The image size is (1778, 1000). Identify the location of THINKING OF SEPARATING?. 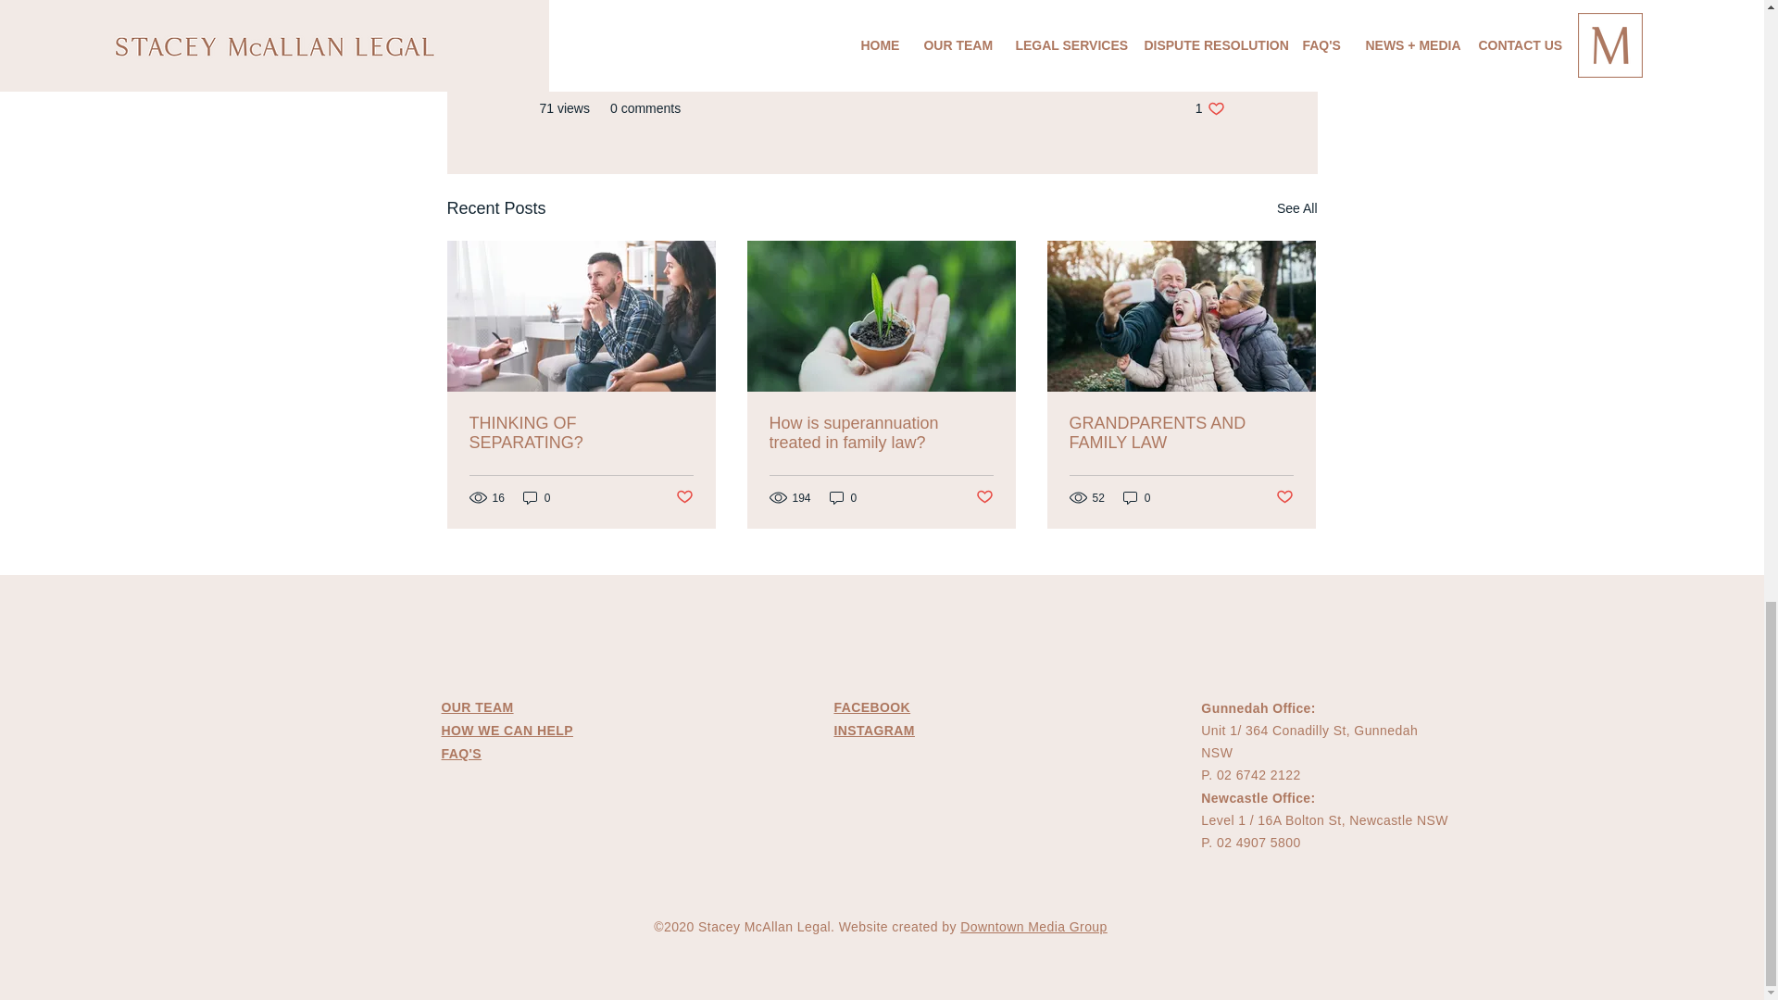
(581, 433).